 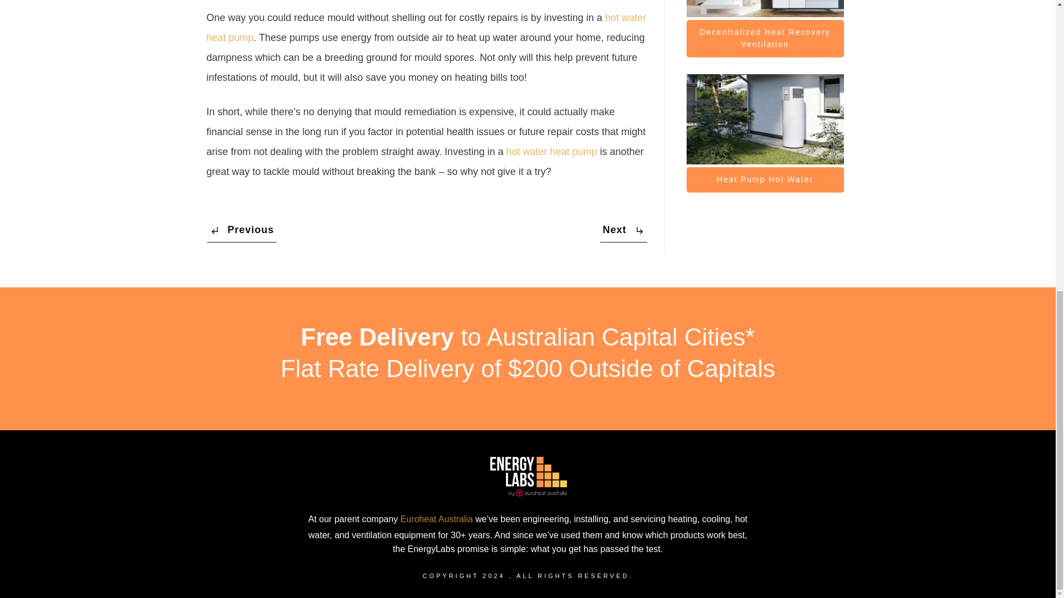 I want to click on Decentralized Heat Recovery Ventilation, so click(x=765, y=38).